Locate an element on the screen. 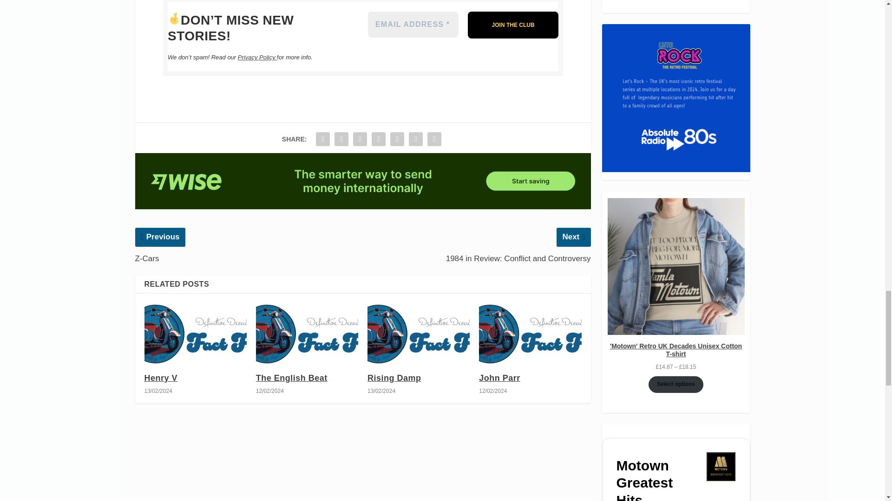 Image resolution: width=892 pixels, height=501 pixels. Share "Zoo Quest" via Twitter is located at coordinates (341, 139).